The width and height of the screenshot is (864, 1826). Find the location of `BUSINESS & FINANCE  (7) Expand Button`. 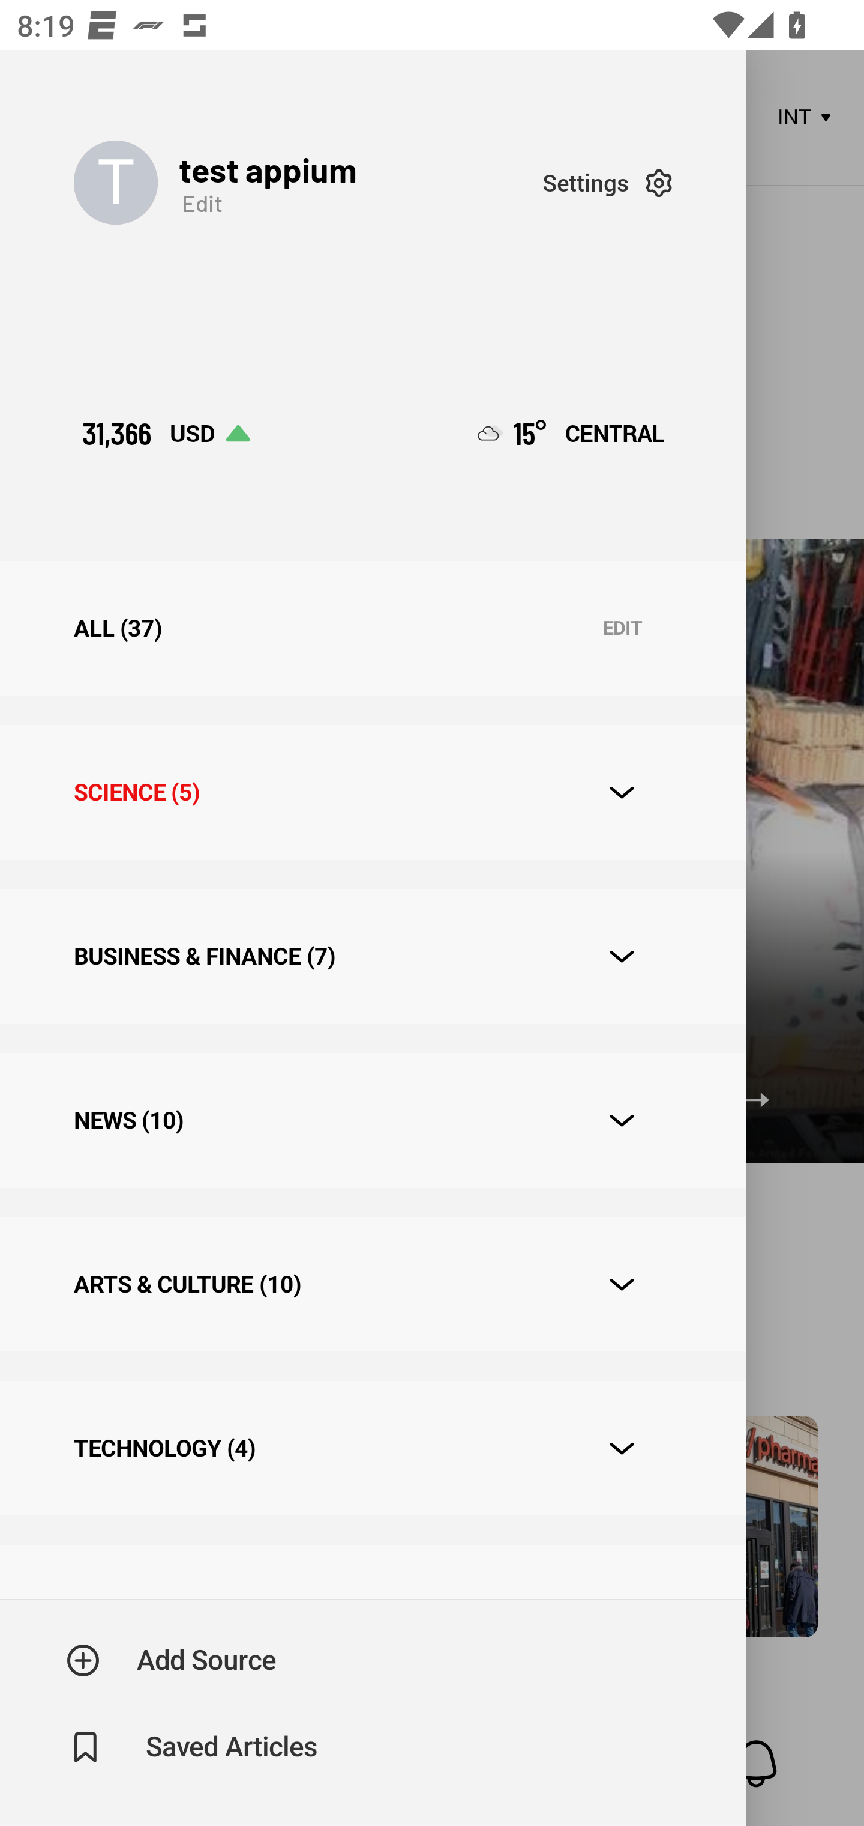

BUSINESS & FINANCE  (7) Expand Button is located at coordinates (373, 956).